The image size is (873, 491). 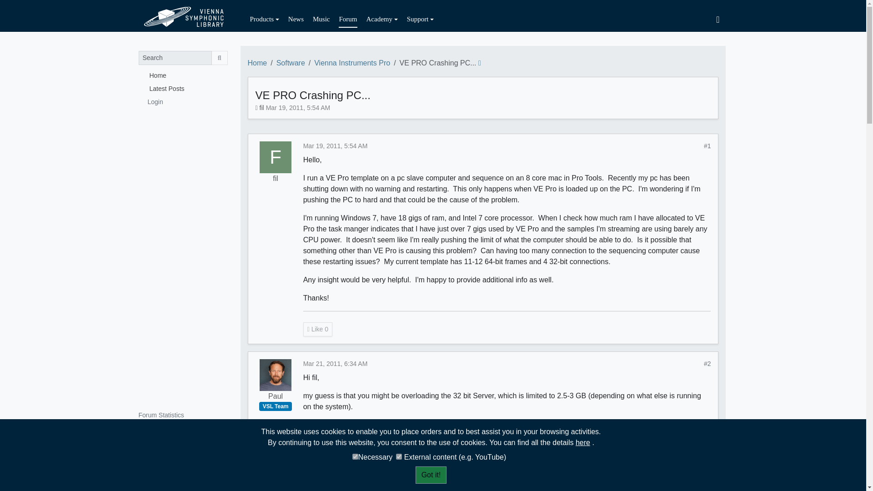 What do you see at coordinates (182, 88) in the screenshot?
I see `Latest Posts` at bounding box center [182, 88].